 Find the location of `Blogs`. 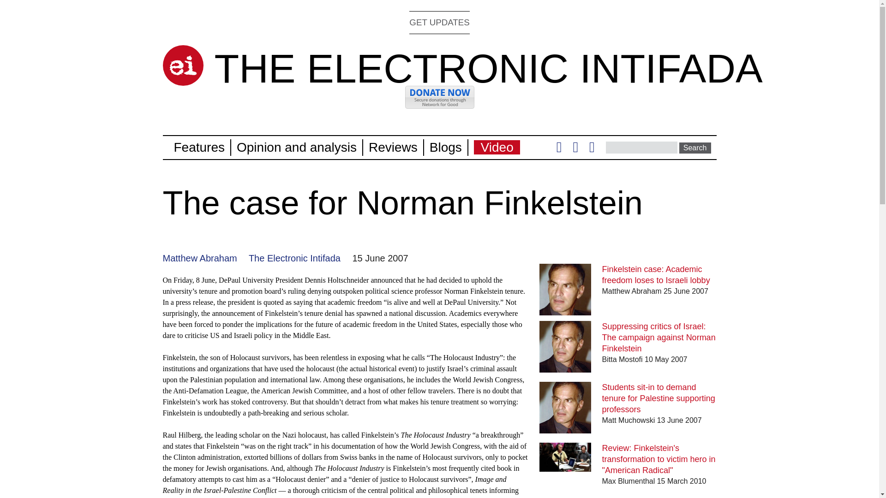

Blogs is located at coordinates (446, 147).